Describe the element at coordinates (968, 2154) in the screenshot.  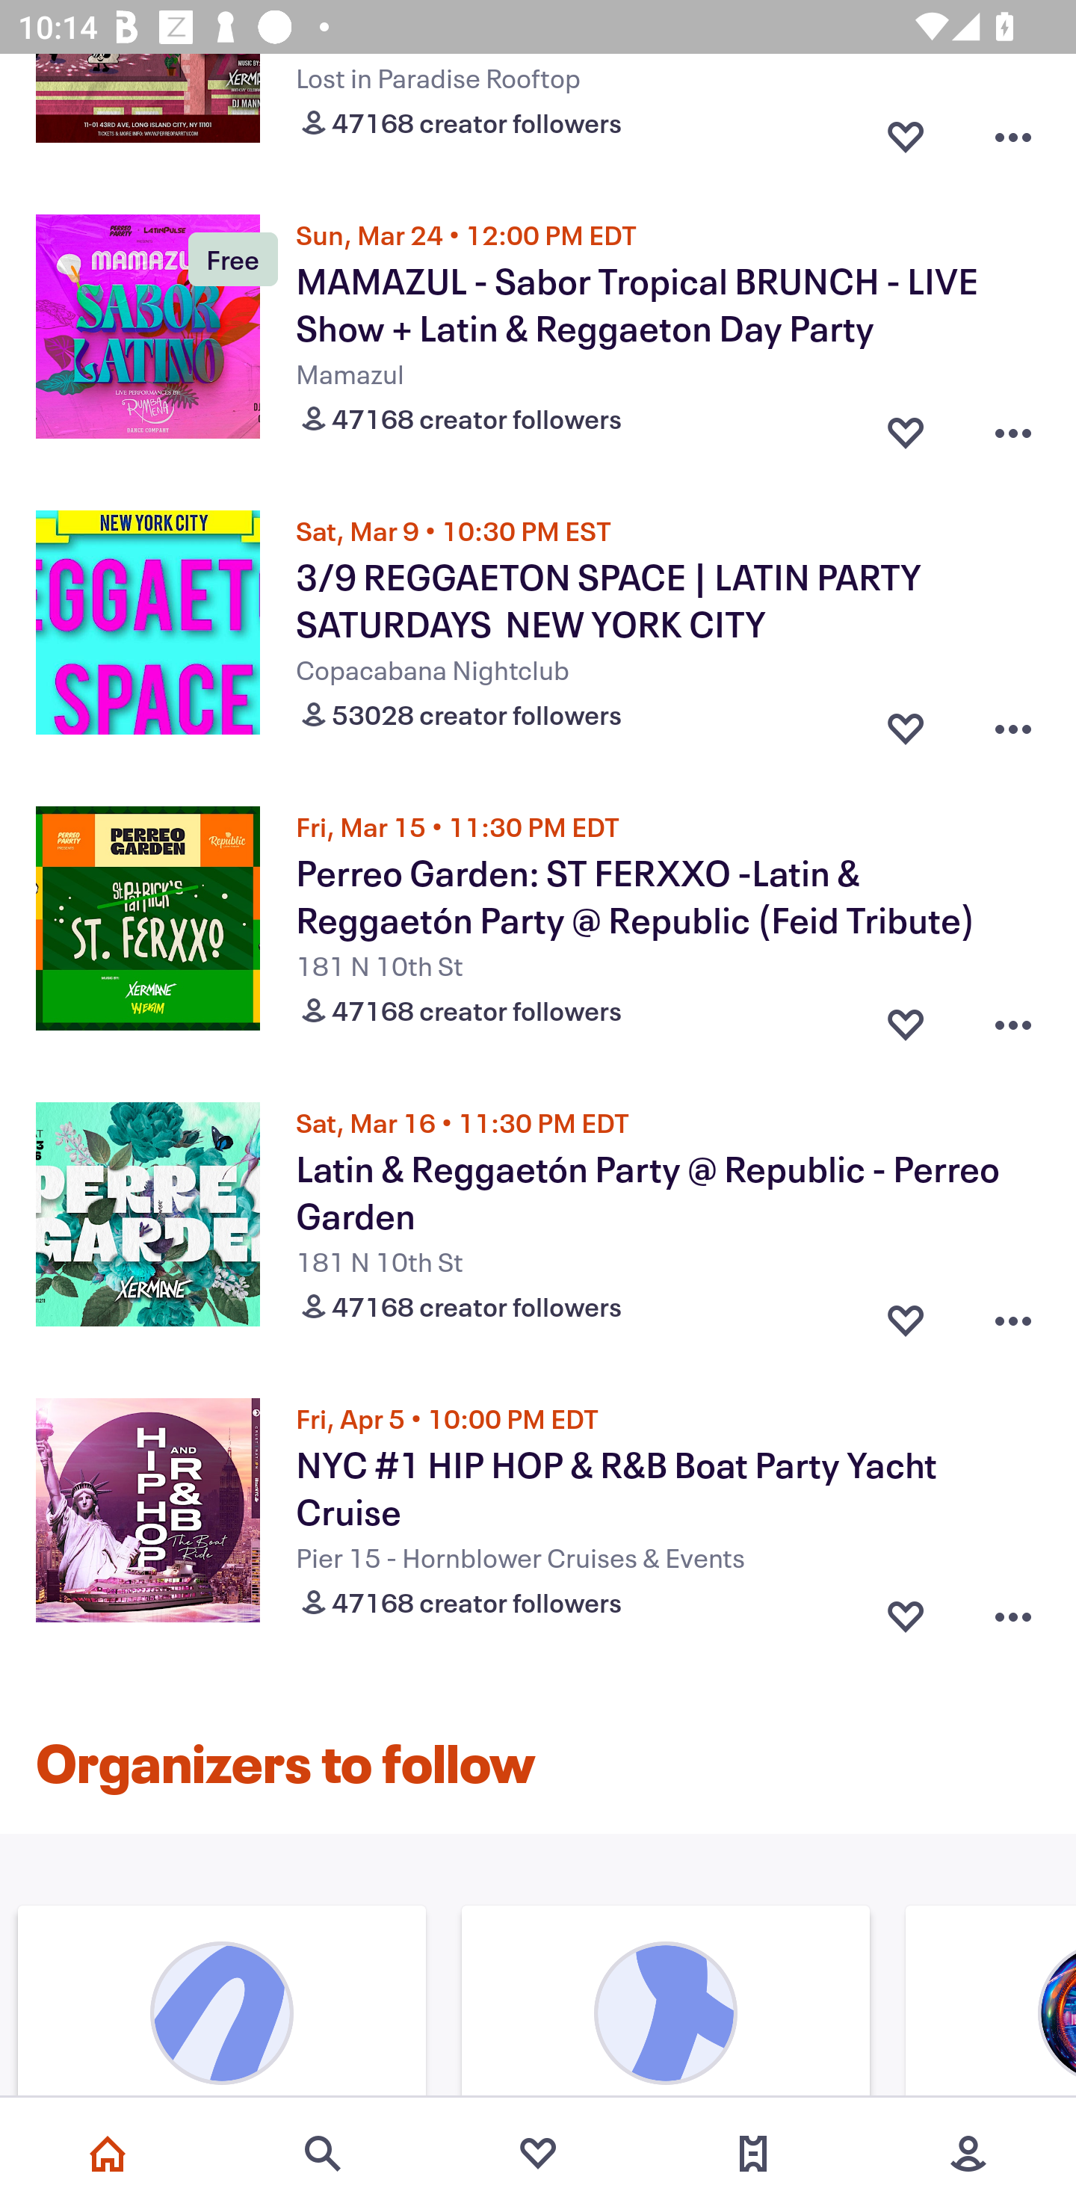
I see `More` at that location.